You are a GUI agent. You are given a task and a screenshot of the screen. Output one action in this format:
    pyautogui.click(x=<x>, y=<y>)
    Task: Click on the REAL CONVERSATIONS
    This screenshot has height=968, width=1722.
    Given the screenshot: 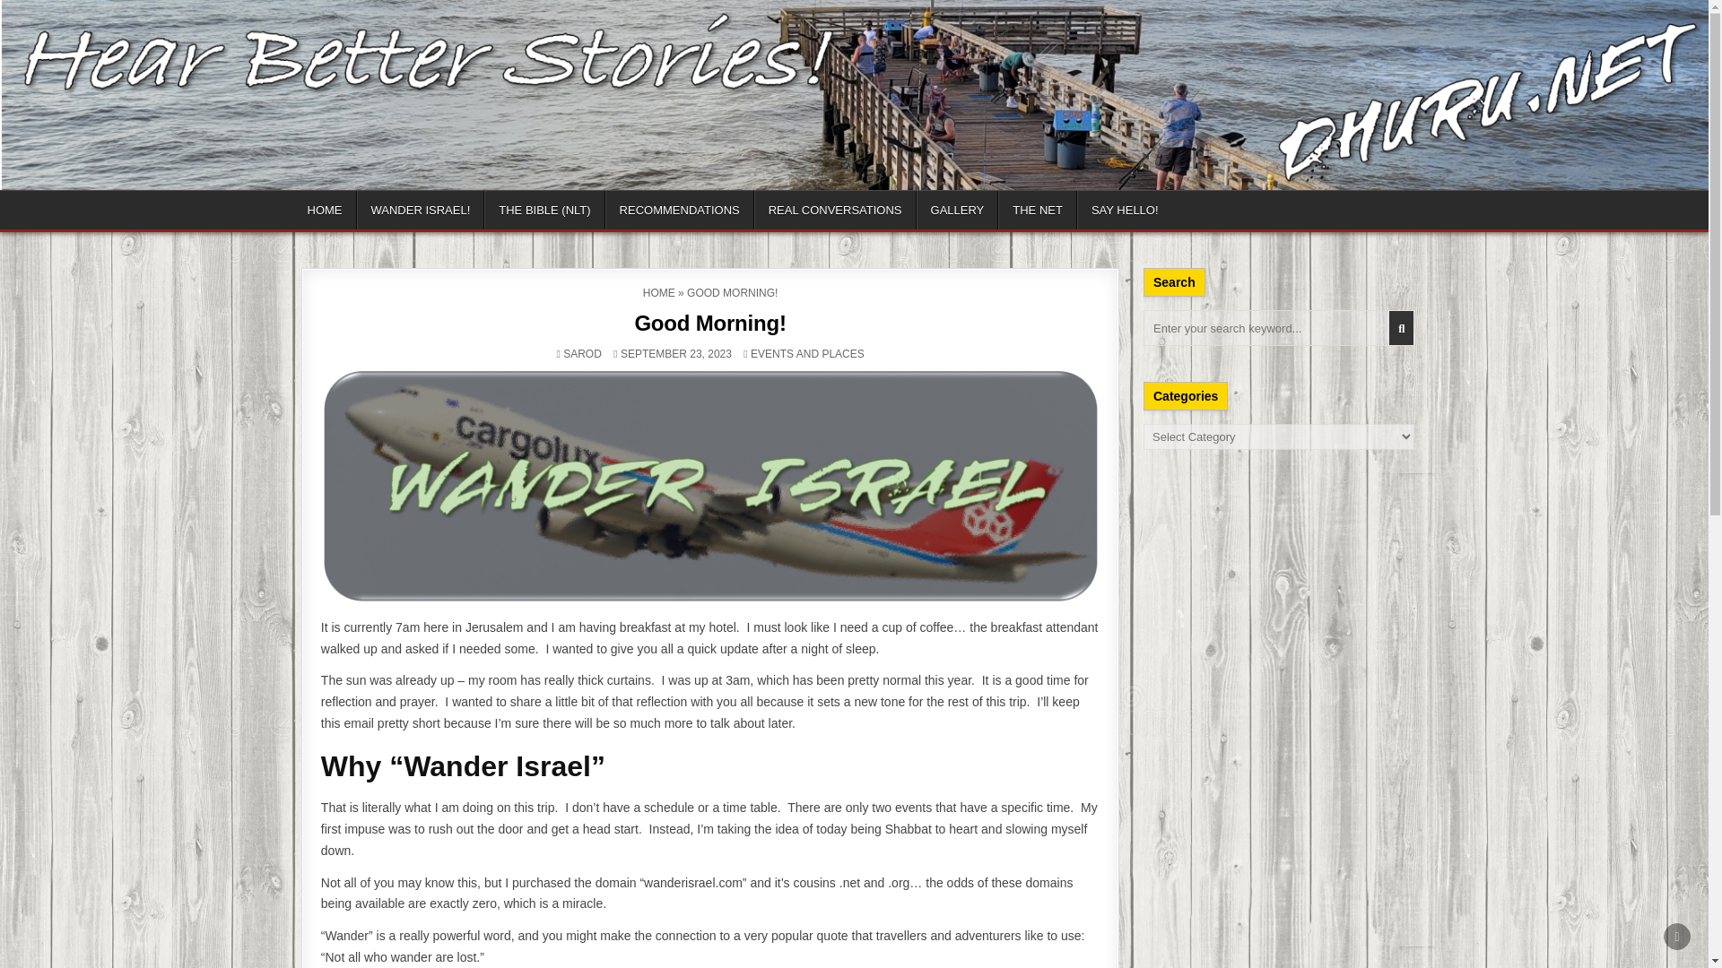 What is the action you would take?
    pyautogui.click(x=834, y=210)
    